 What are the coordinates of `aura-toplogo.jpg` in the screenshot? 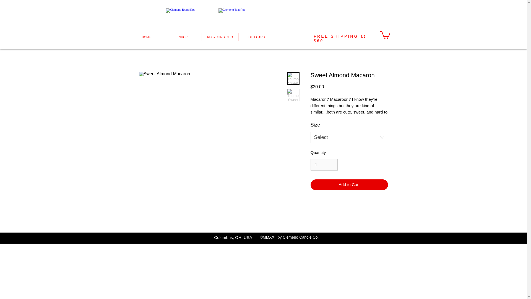 It's located at (181, 19).